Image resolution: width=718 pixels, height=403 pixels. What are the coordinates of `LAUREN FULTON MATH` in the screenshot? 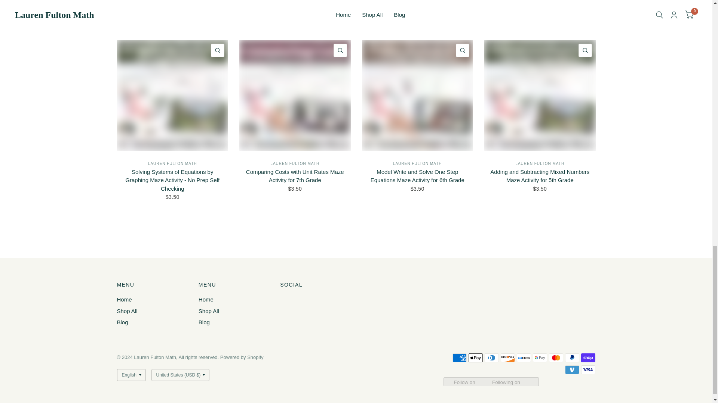 It's located at (172, 163).